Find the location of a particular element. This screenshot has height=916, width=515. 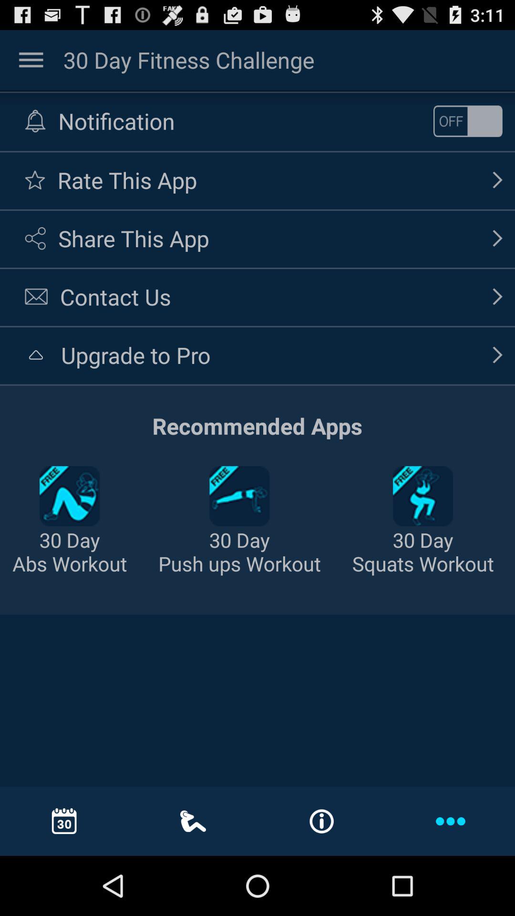

select the icon left to contact us is located at coordinates (36, 297).